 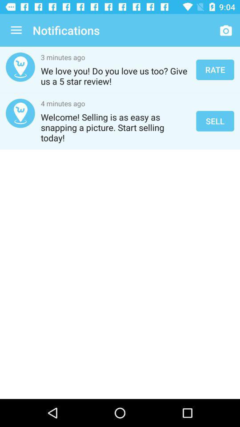 What do you see at coordinates (215, 69) in the screenshot?
I see `open the icon to the right of 3 minutes ago item` at bounding box center [215, 69].